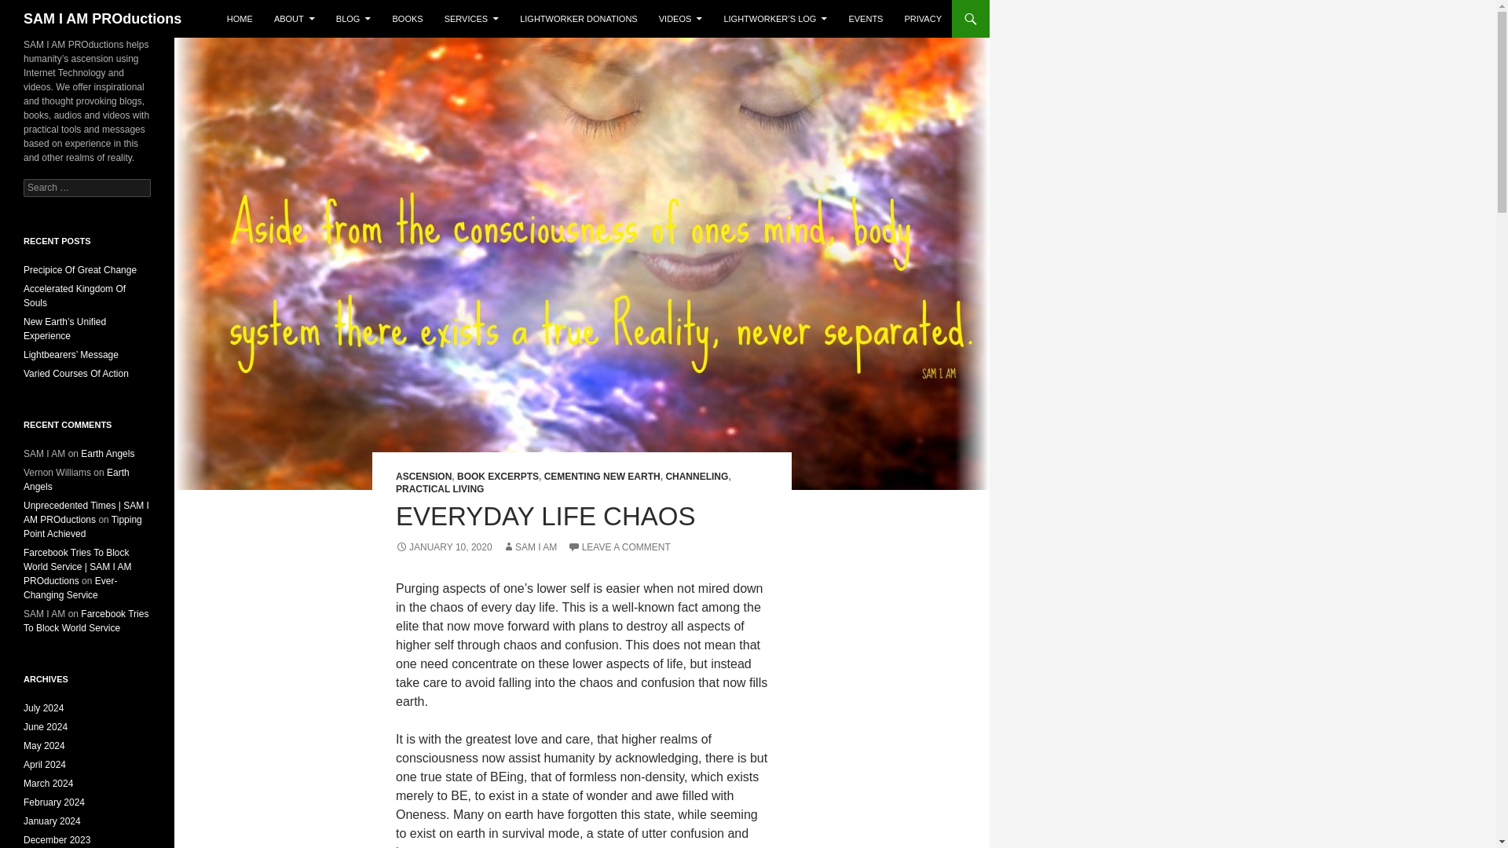 This screenshot has height=848, width=1508. What do you see at coordinates (578, 19) in the screenshot?
I see `LIGHTWORKER DONATIONS` at bounding box center [578, 19].